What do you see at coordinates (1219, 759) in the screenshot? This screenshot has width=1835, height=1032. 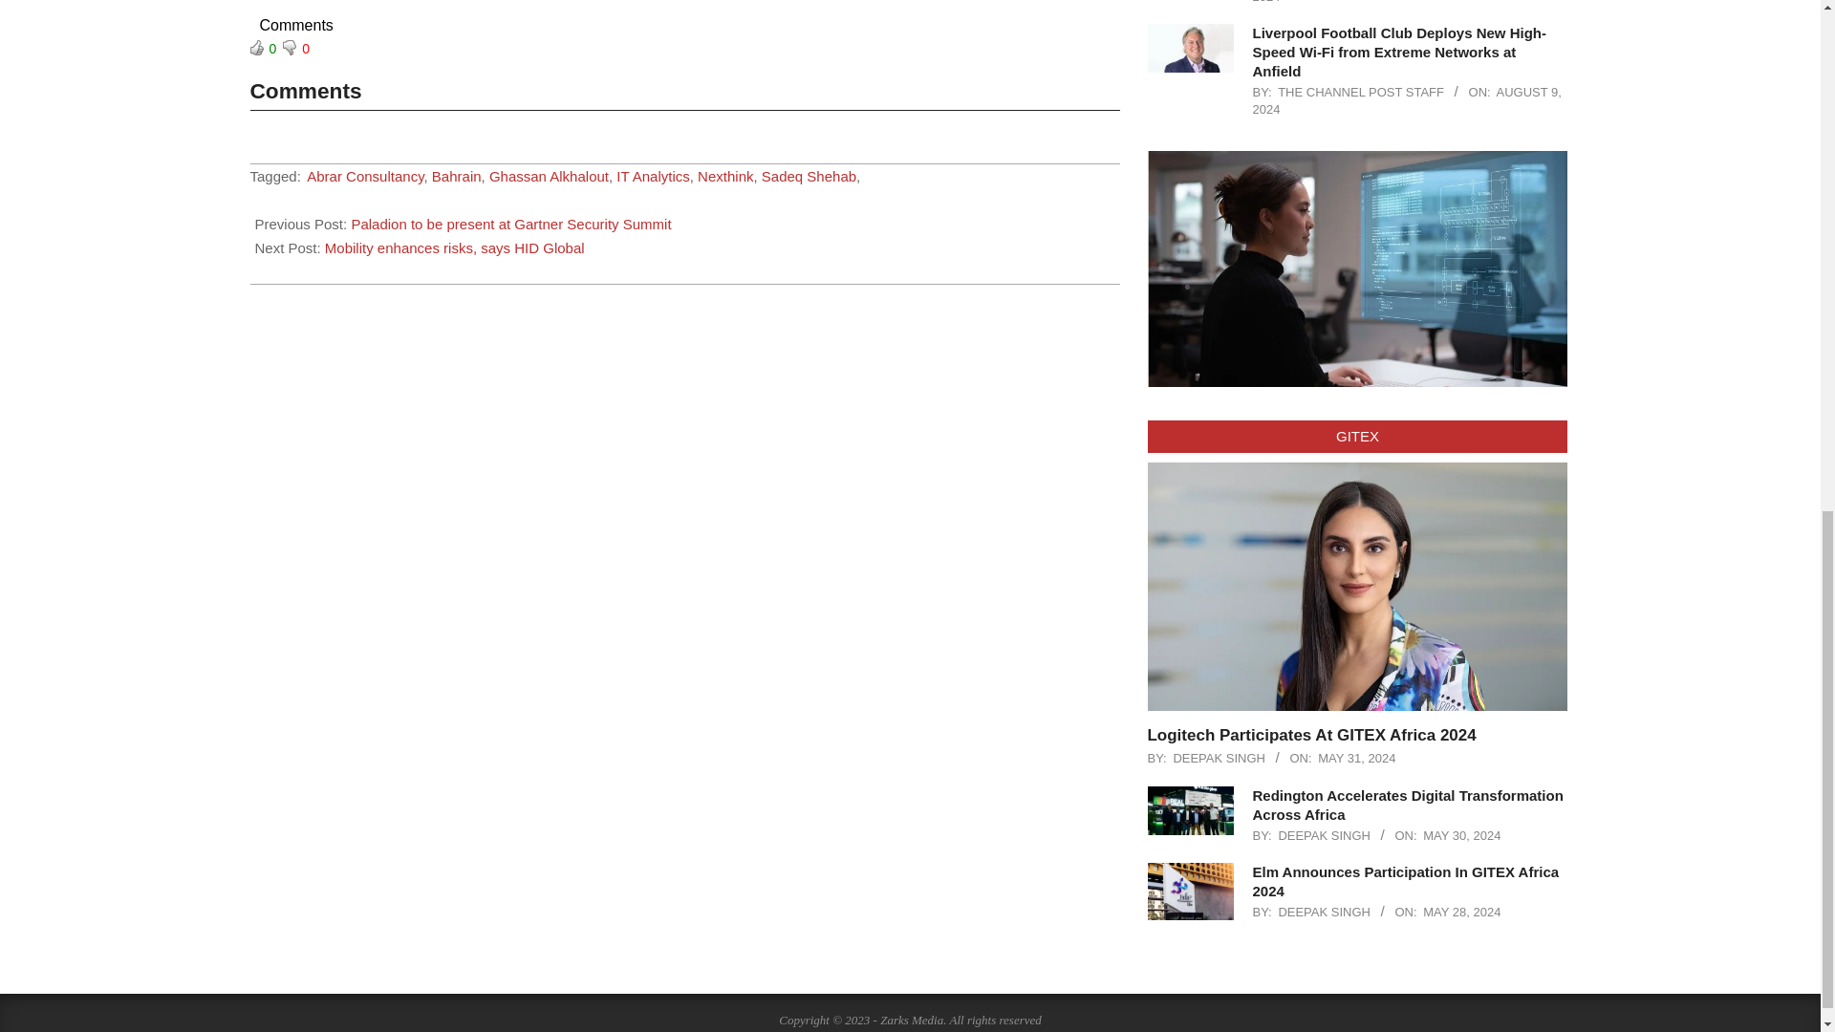 I see `Posts by Deepak Singh` at bounding box center [1219, 759].